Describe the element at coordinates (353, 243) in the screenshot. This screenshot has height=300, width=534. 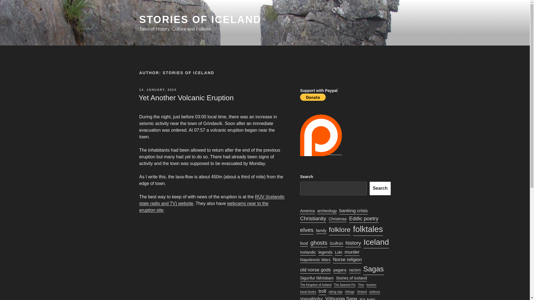
I see `history` at that location.